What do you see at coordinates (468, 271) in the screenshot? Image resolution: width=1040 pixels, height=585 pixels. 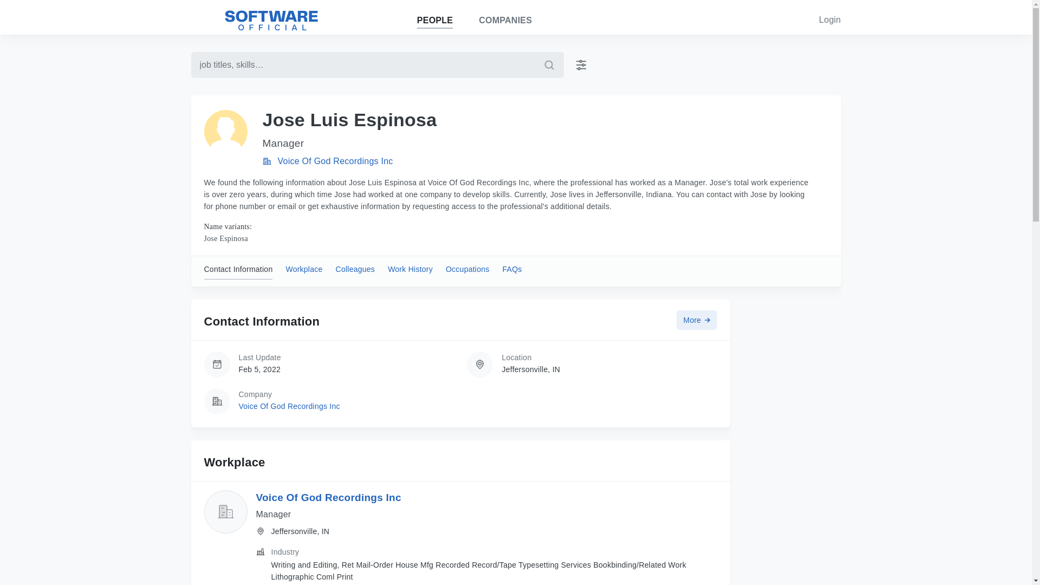 I see `Occupations` at bounding box center [468, 271].